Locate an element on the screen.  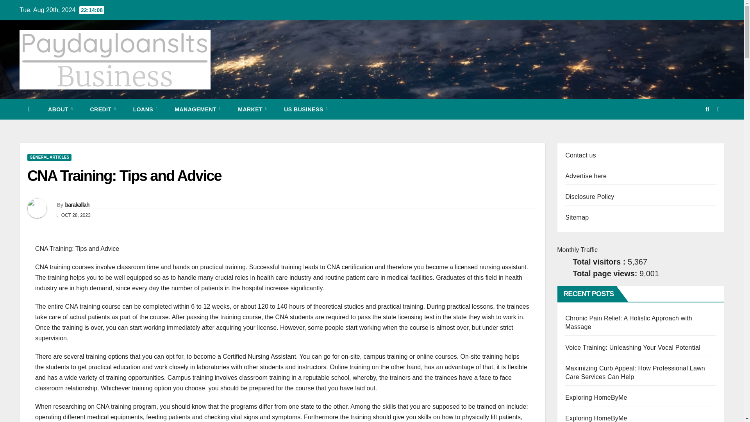
Management is located at coordinates (198, 109).